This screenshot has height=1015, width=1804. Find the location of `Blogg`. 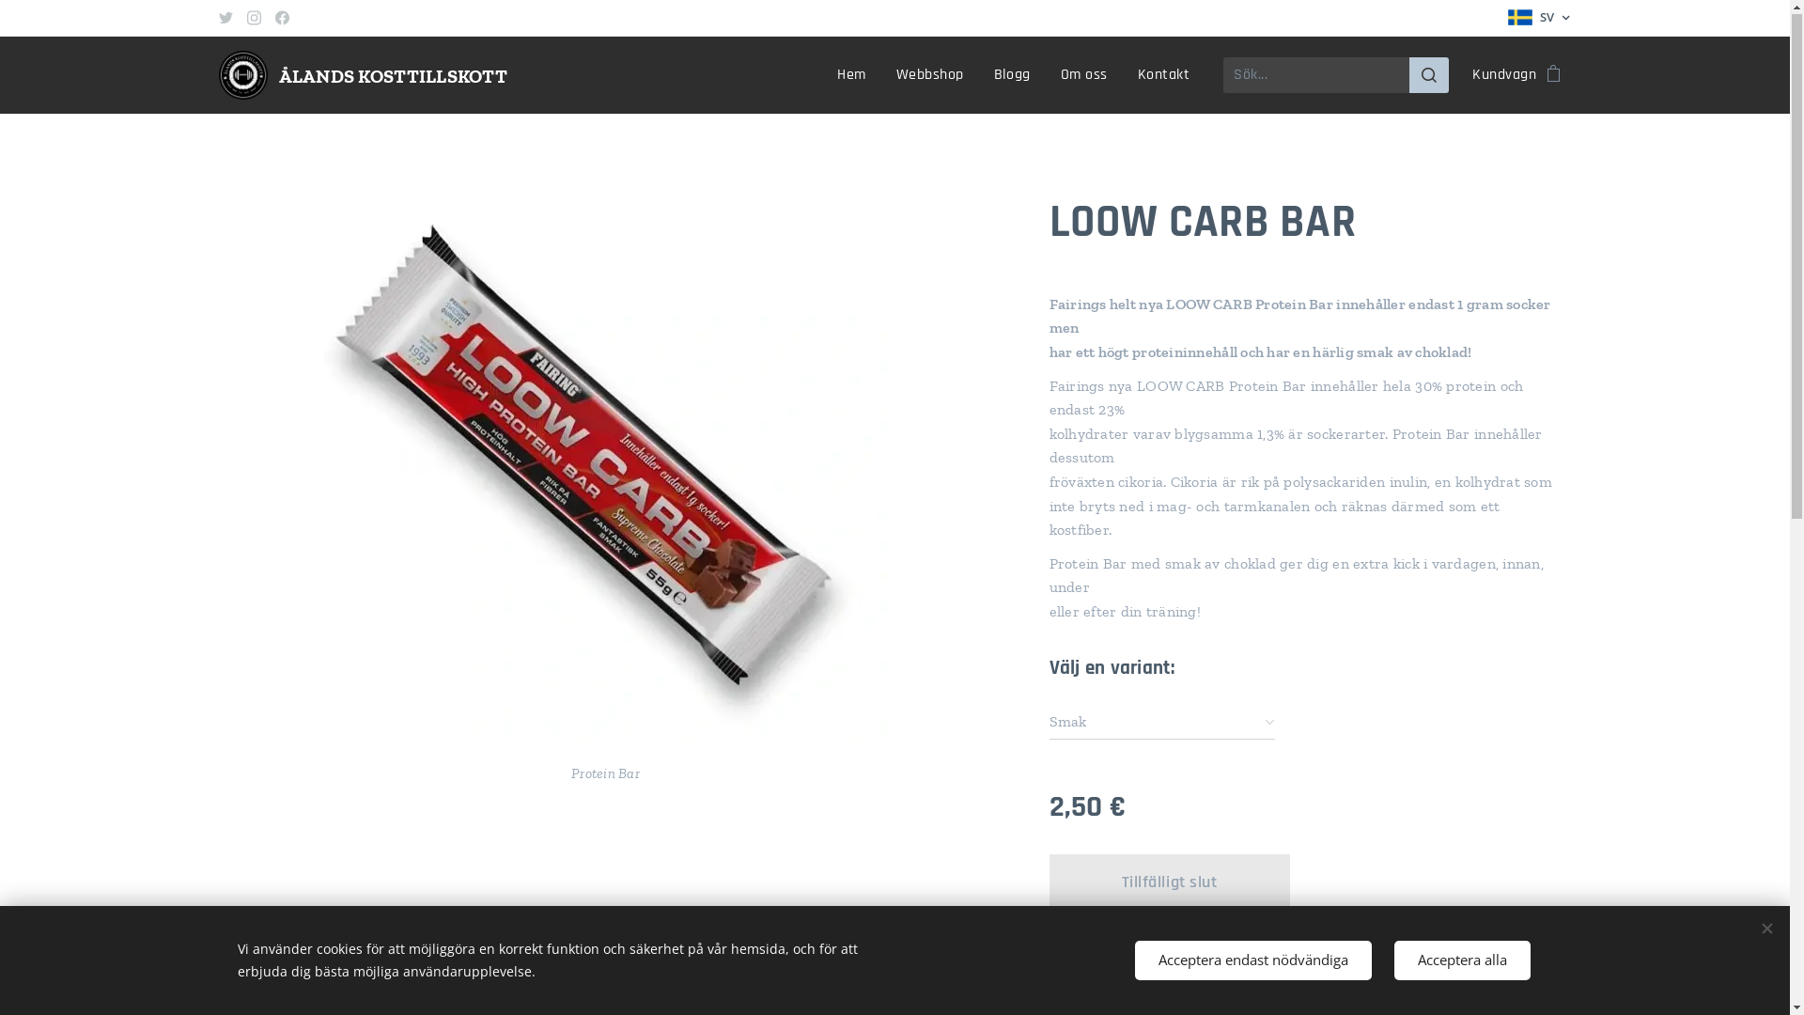

Blogg is located at coordinates (1013, 76).